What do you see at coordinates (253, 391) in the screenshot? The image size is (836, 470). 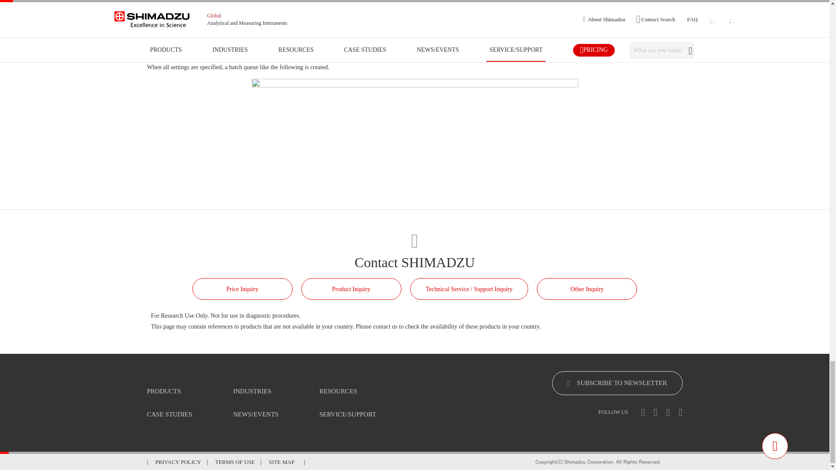 I see `INDUSTRIES` at bounding box center [253, 391].